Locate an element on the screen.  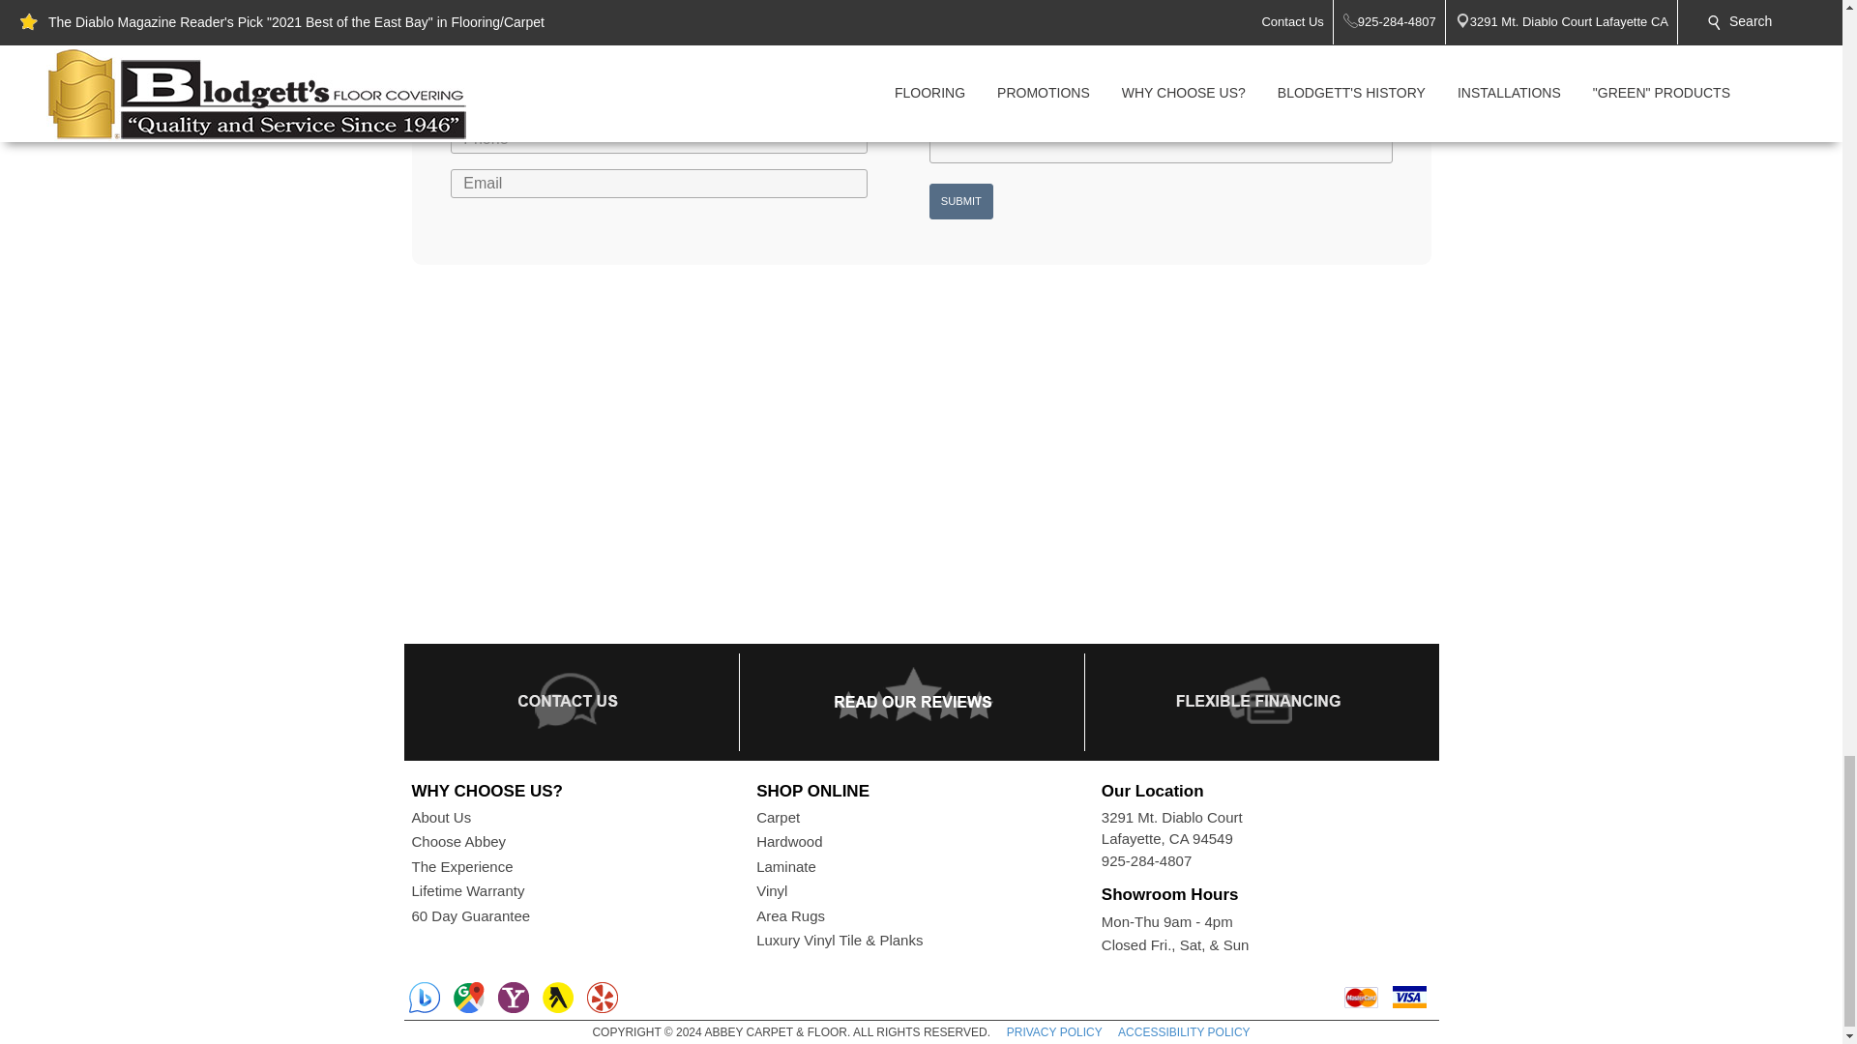
Submit is located at coordinates (961, 201).